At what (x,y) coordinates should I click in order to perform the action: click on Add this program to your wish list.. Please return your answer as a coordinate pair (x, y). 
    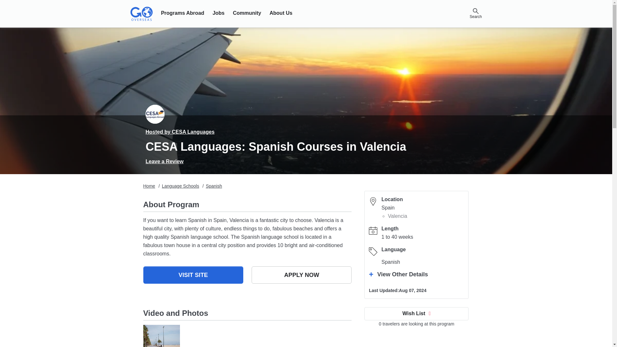
    Looking at the image, I should click on (416, 313).